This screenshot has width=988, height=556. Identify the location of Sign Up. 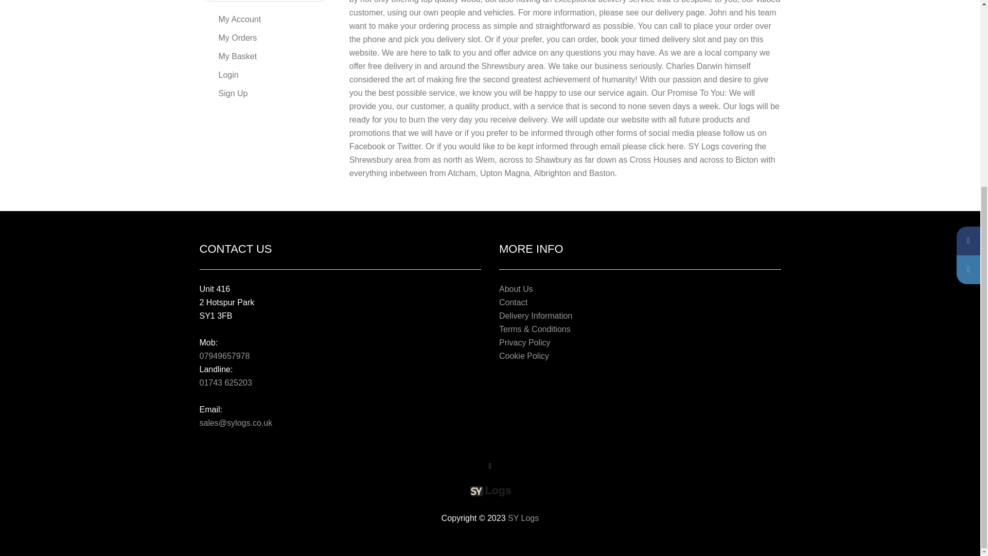
(264, 94).